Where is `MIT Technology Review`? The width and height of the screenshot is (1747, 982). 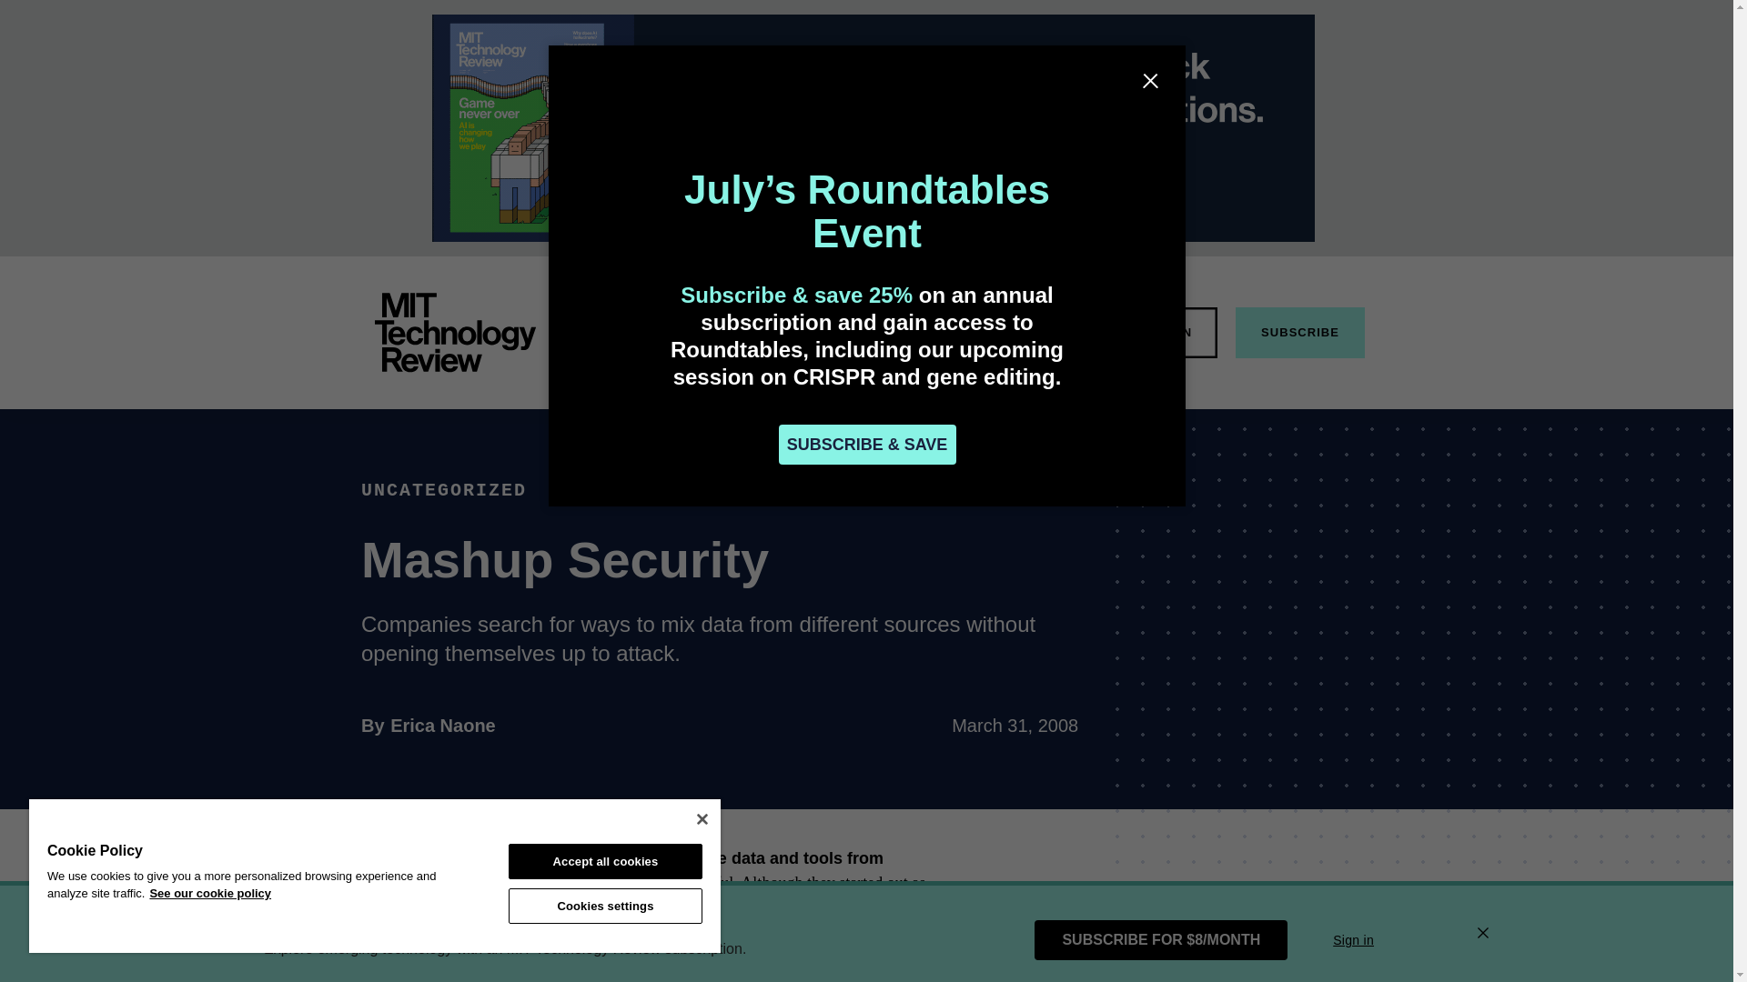
MIT Technology Review is located at coordinates (422, 933).